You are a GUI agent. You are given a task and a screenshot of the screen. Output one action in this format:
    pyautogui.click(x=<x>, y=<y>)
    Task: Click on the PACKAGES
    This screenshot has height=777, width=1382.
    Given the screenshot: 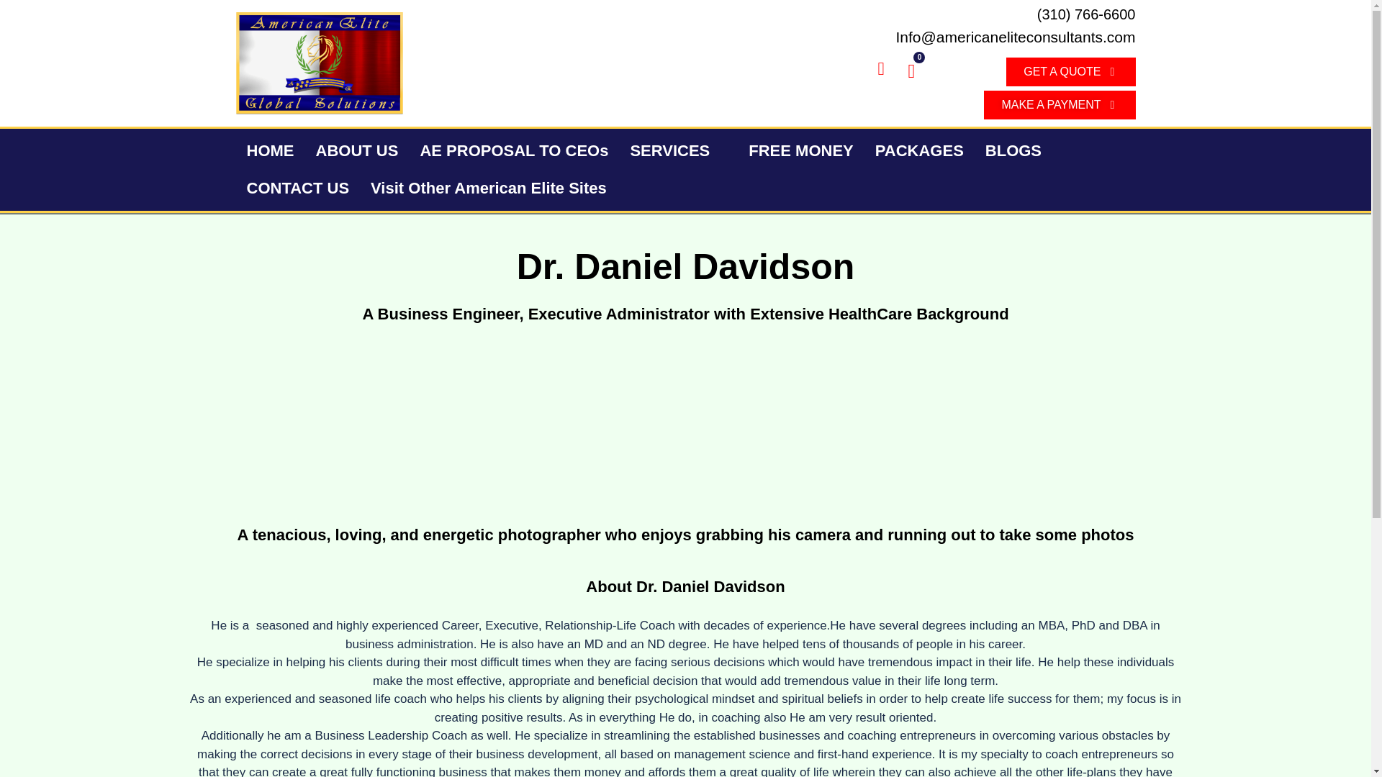 What is the action you would take?
    pyautogui.click(x=919, y=151)
    